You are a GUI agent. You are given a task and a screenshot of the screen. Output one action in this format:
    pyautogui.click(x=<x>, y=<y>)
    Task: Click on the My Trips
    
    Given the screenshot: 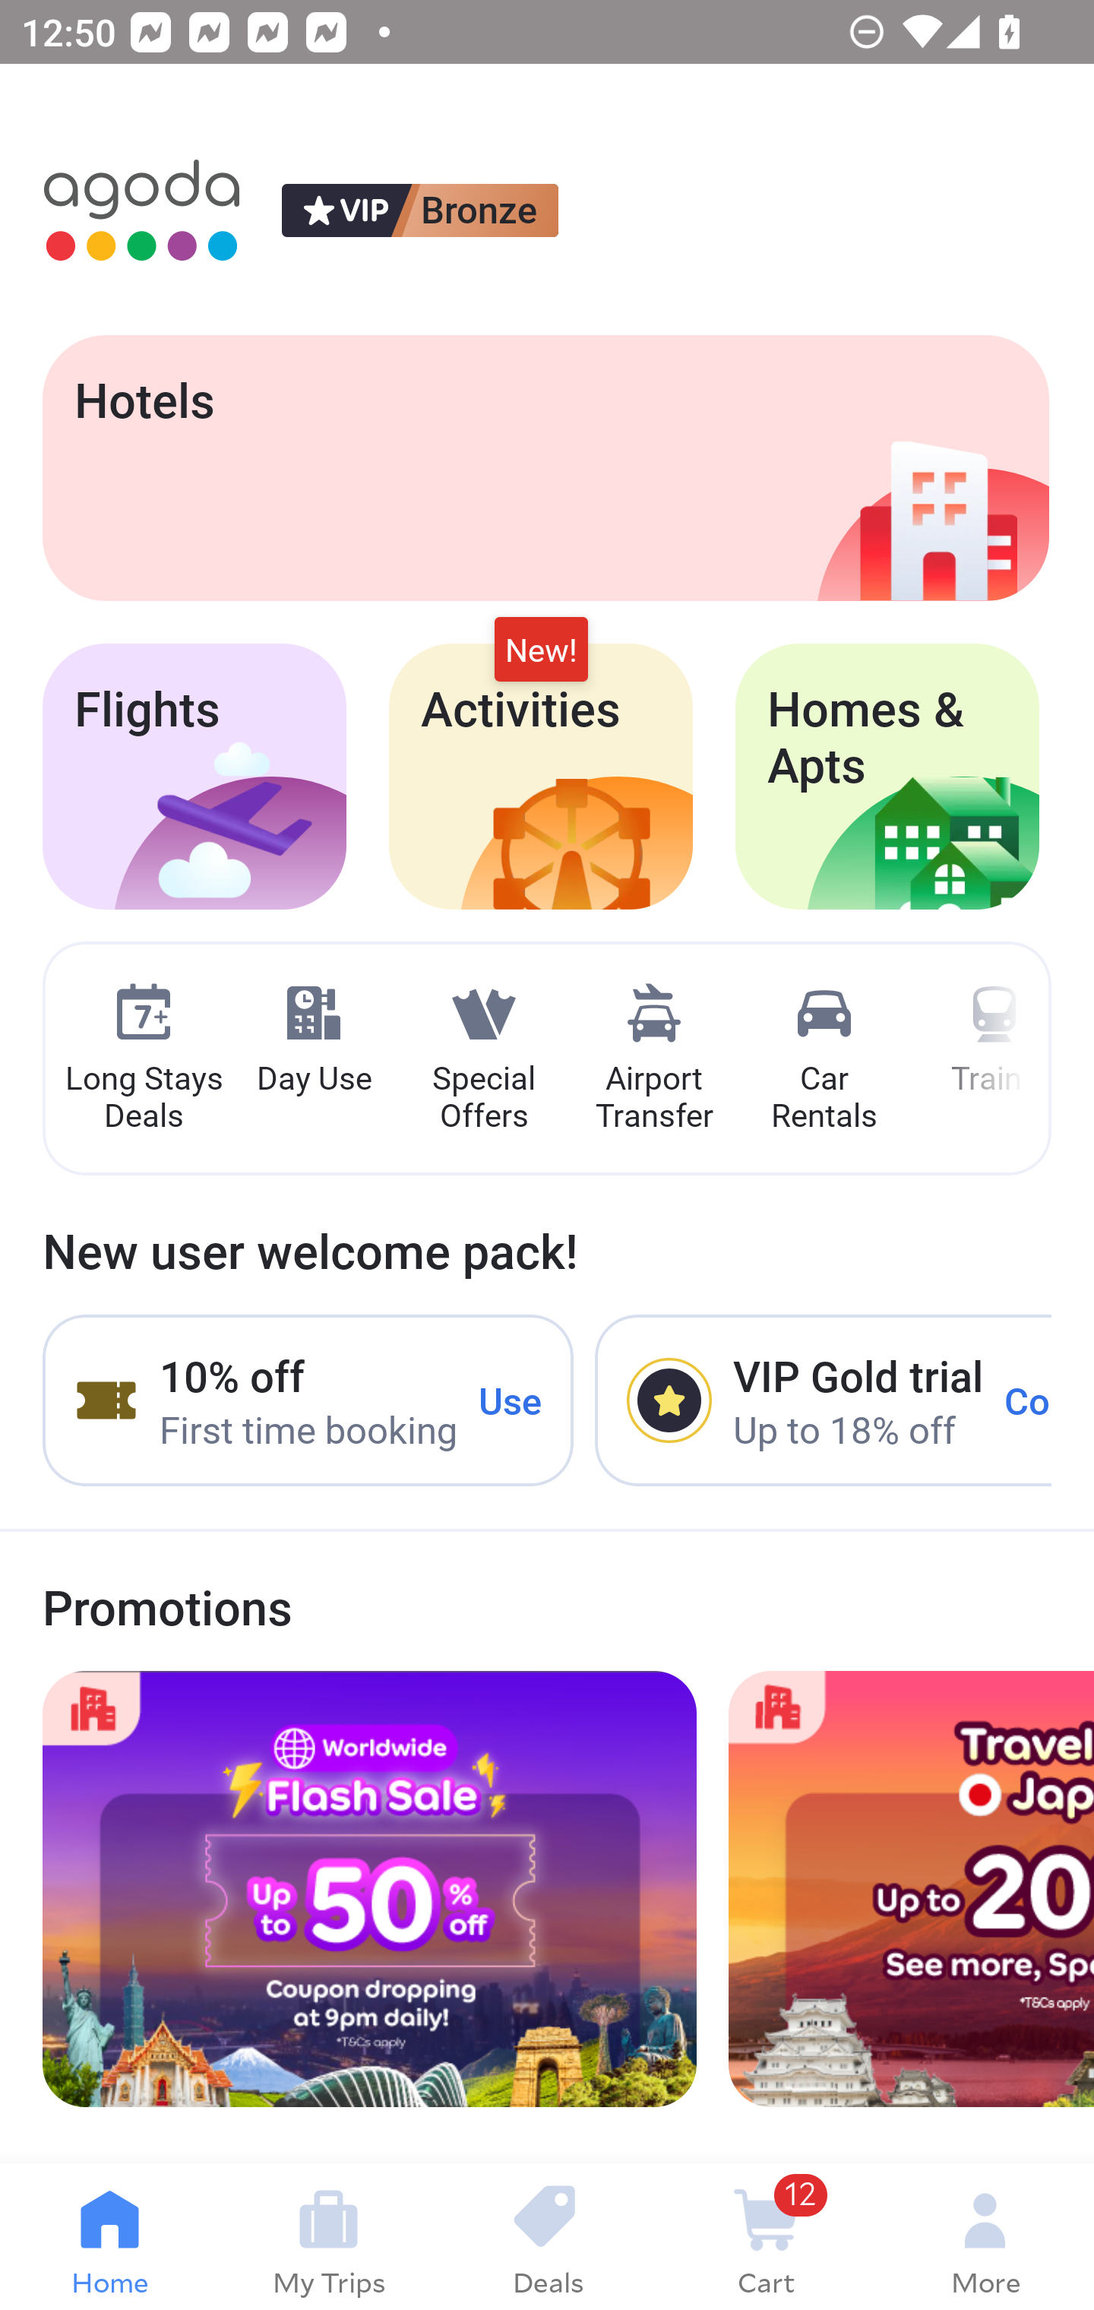 What is the action you would take?
    pyautogui.click(x=328, y=2237)
    